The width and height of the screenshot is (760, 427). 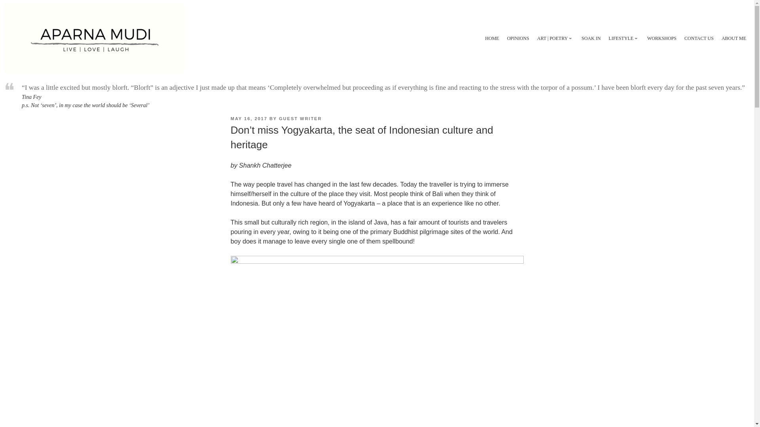 I want to click on GUEST WRITER, so click(x=300, y=118).